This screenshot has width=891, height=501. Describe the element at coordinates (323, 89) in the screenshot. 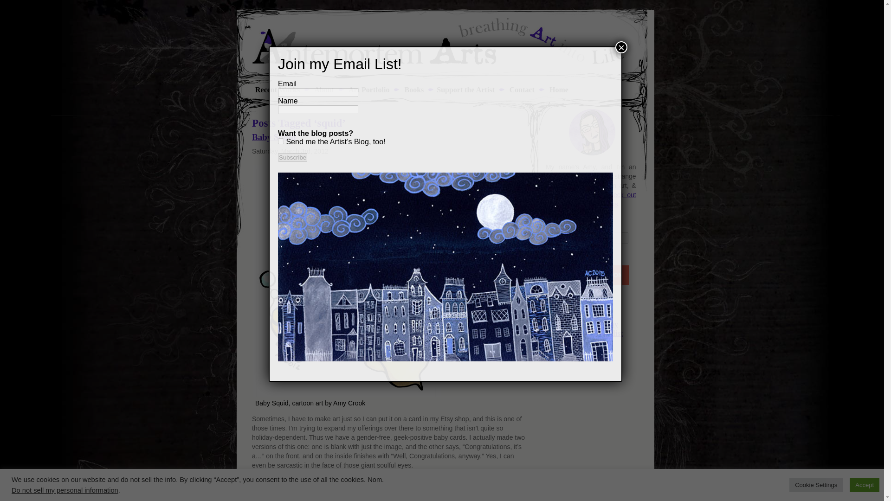

I see ` About` at that location.